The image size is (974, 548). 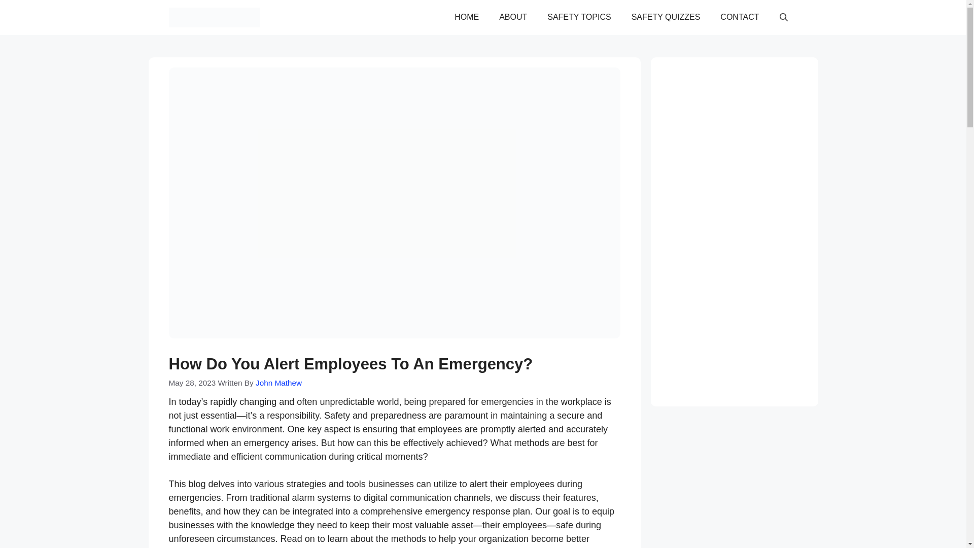 What do you see at coordinates (279, 383) in the screenshot?
I see `View all posts by John Mathew` at bounding box center [279, 383].